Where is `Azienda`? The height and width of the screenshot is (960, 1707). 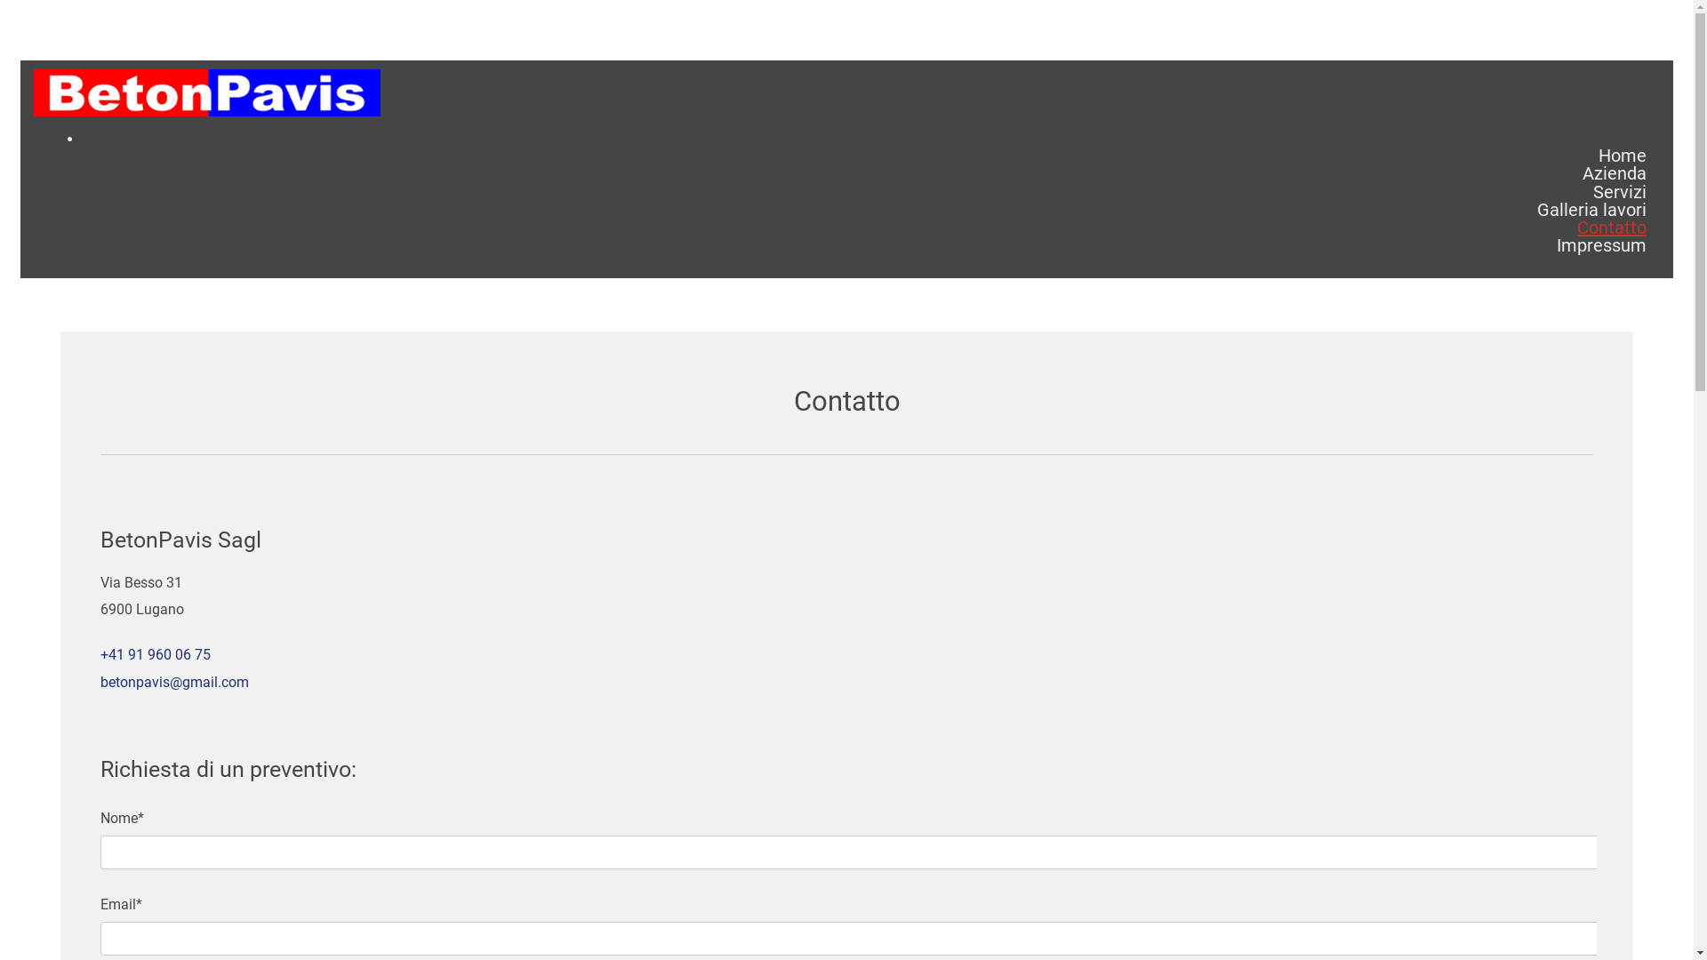
Azienda is located at coordinates (1615, 173).